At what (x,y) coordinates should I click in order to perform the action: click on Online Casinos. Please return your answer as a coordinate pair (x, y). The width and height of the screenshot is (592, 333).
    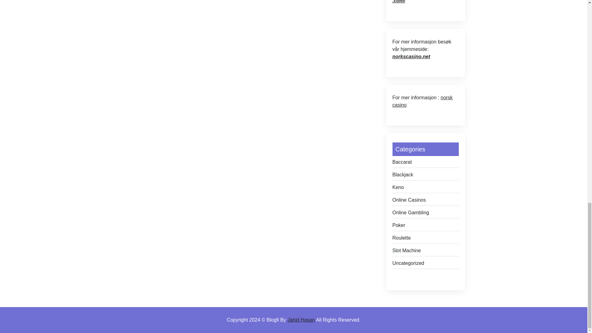
    Looking at the image, I should click on (425, 201).